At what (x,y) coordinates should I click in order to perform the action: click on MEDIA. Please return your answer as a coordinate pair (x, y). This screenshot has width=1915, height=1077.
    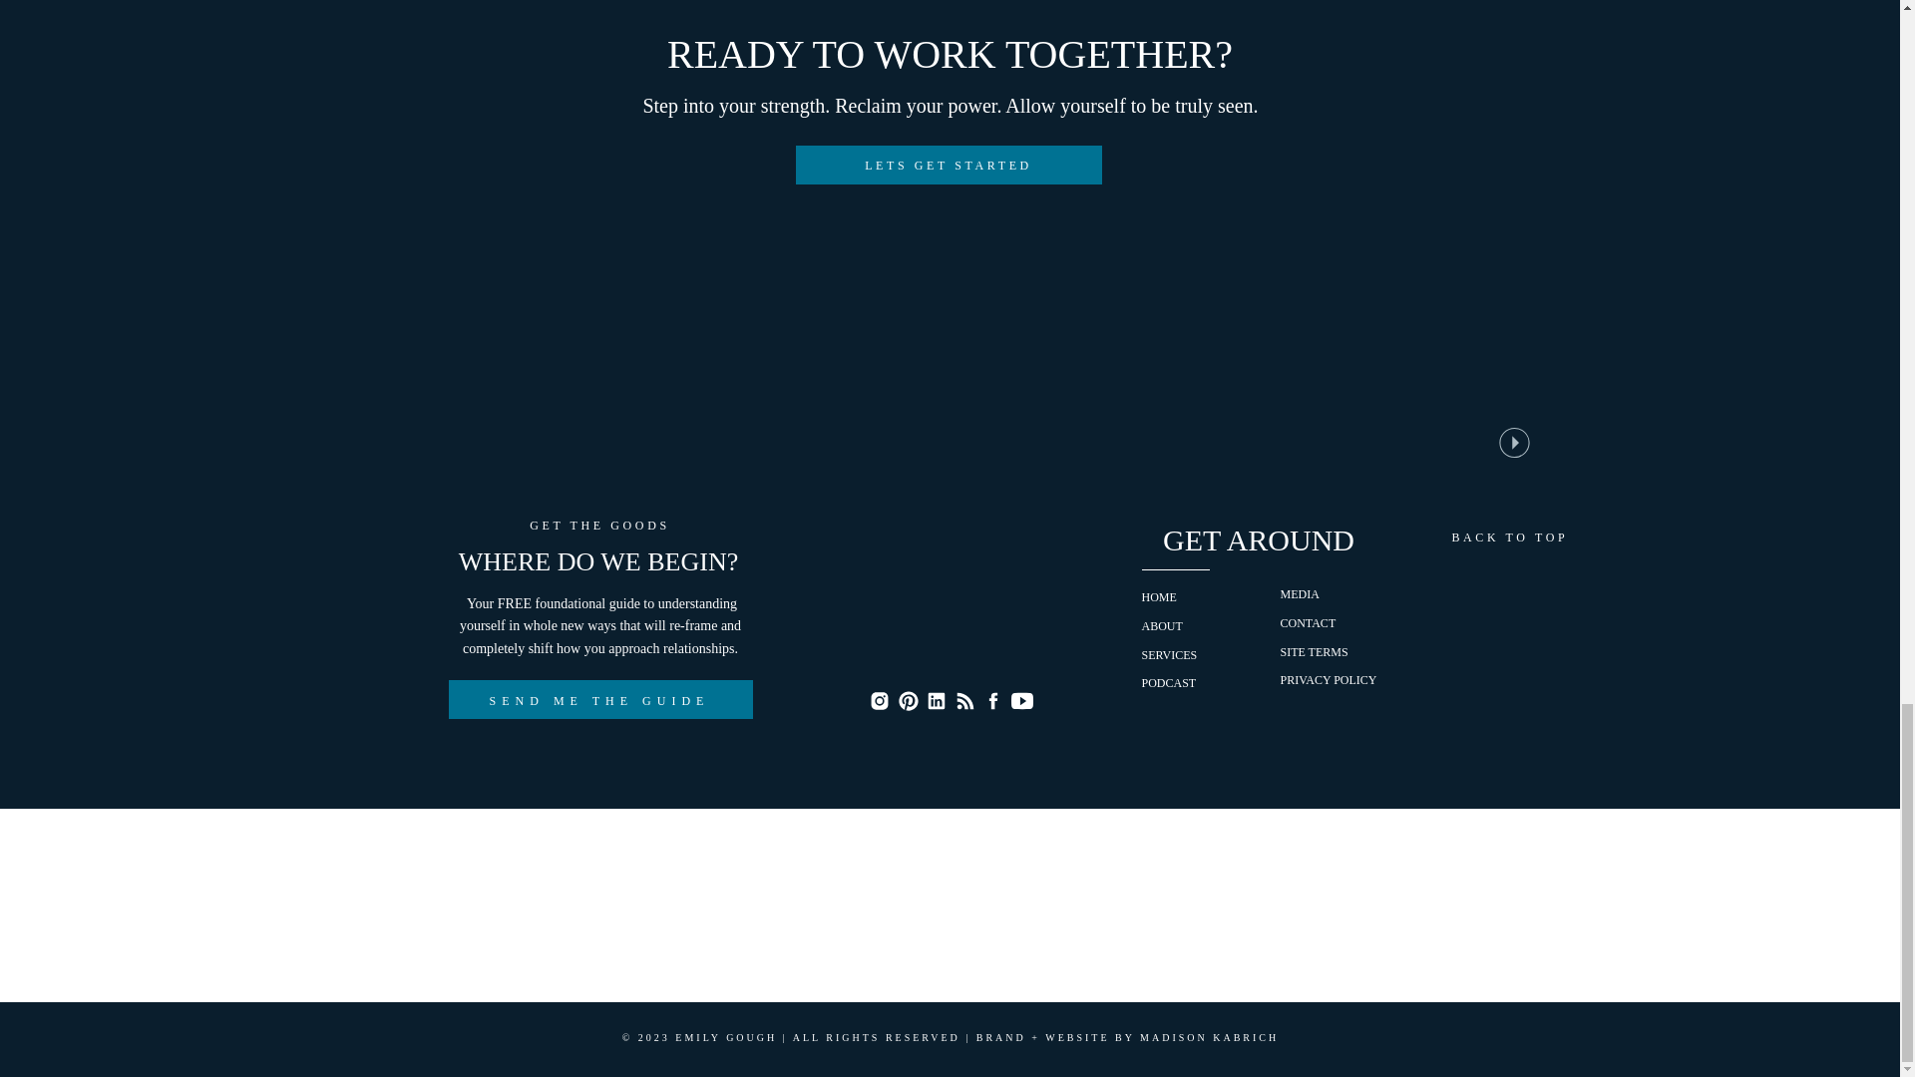
    Looking at the image, I should click on (1300, 593).